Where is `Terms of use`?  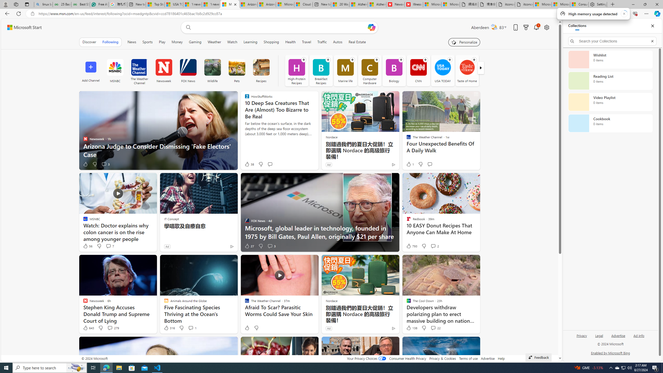 Terms of use is located at coordinates (468, 358).